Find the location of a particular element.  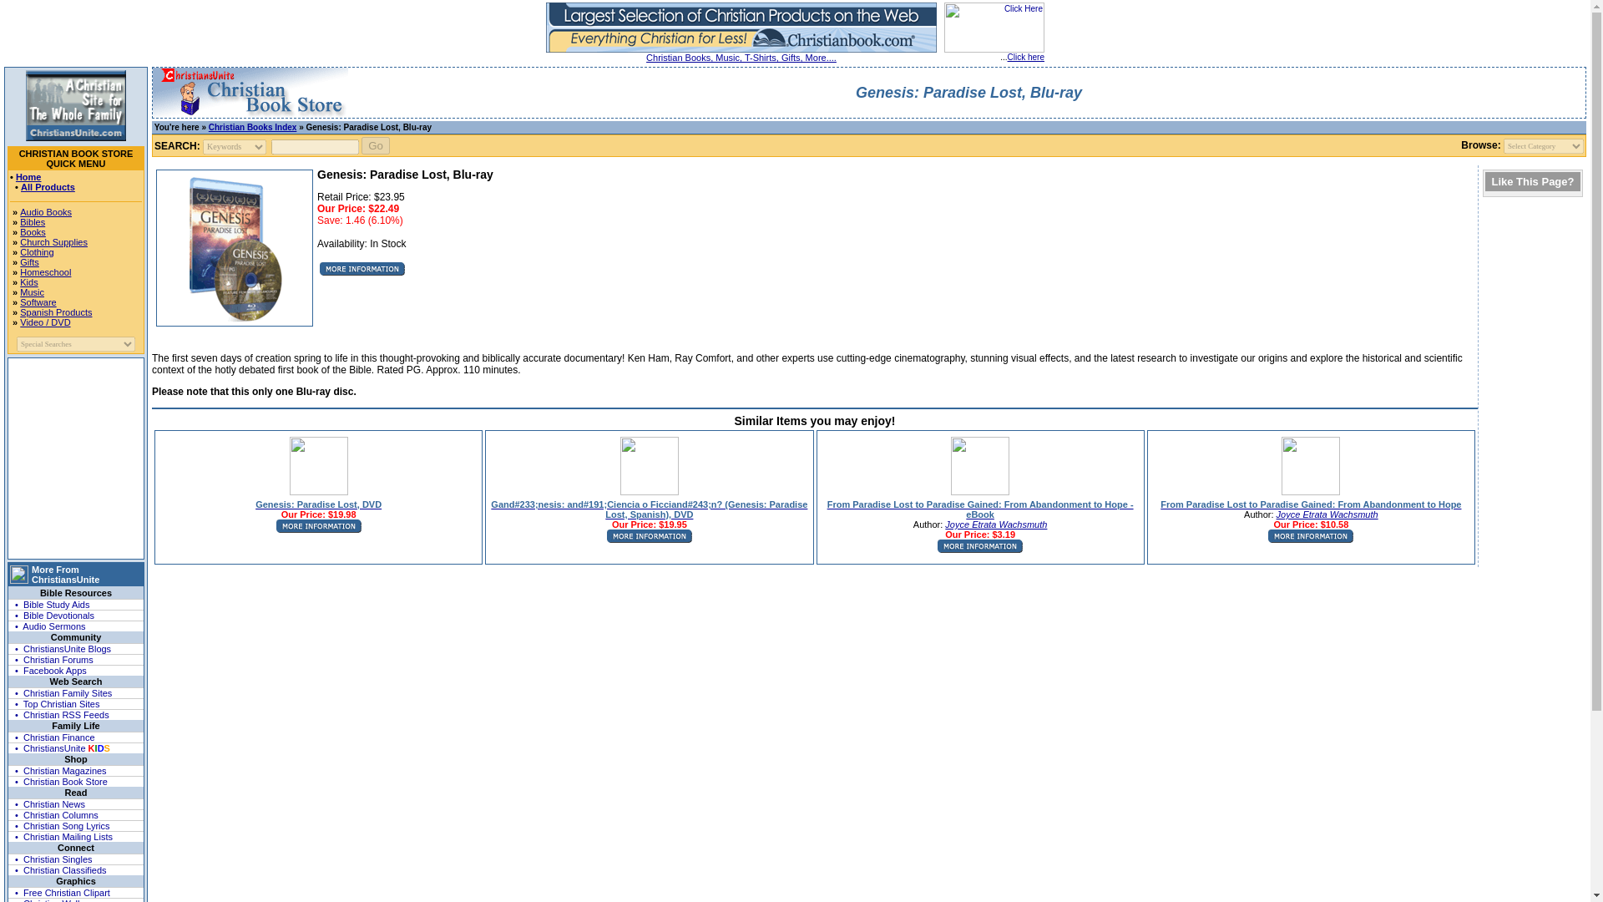

Home is located at coordinates (28, 177).